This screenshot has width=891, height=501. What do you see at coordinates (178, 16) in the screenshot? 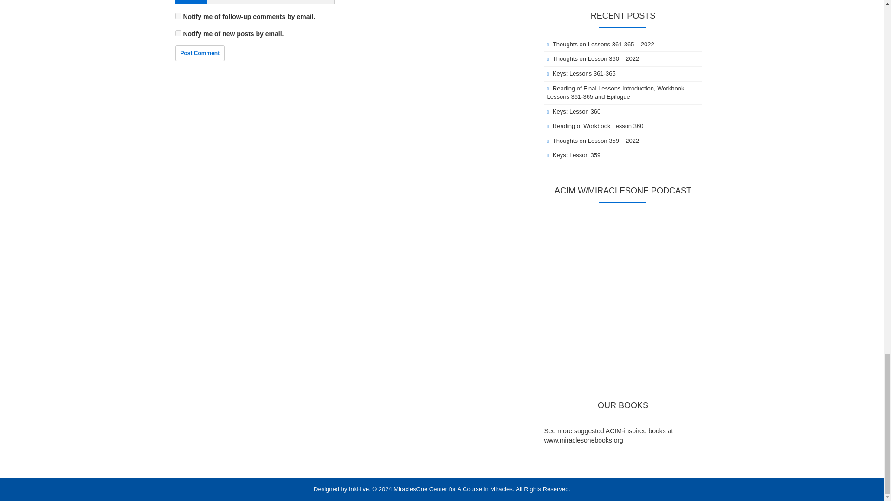
I see `subscribe` at bounding box center [178, 16].